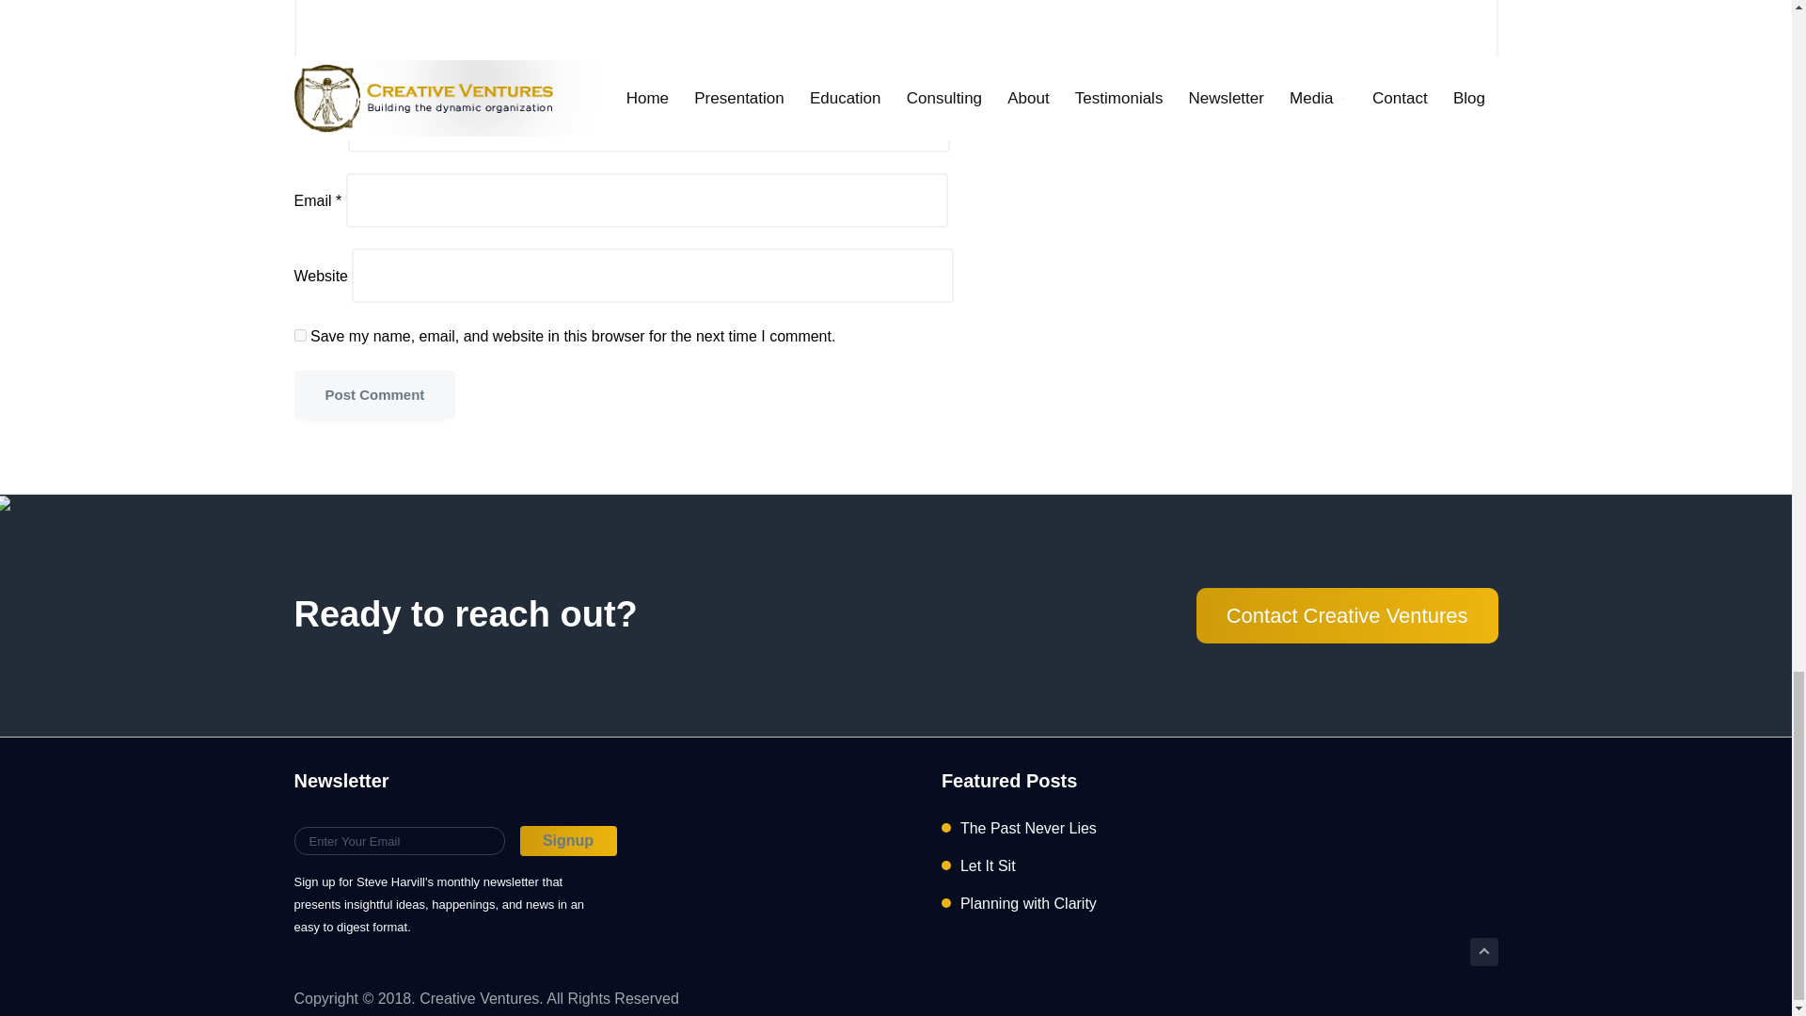  What do you see at coordinates (988, 865) in the screenshot?
I see `Let It Sit` at bounding box center [988, 865].